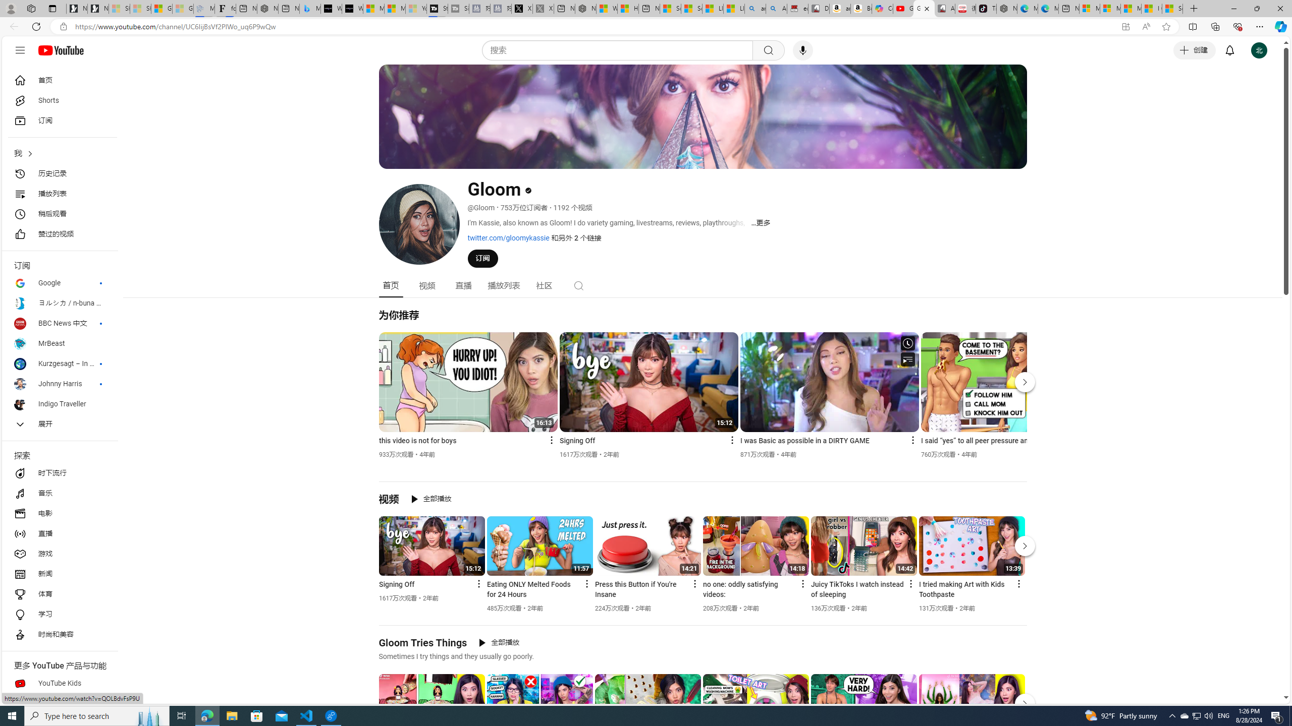 The height and width of the screenshot is (726, 1292). Describe the element at coordinates (840, 9) in the screenshot. I see `amazon.in/dp/B0CX59H5W7/?tag=gsmcom05-21` at that location.